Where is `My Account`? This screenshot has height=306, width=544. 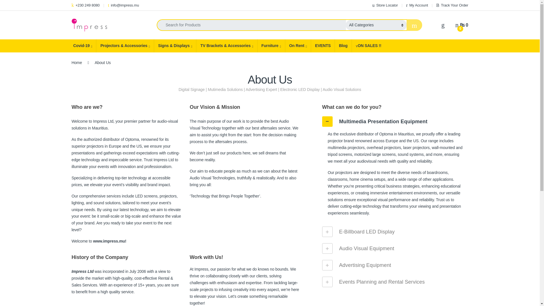 My Account is located at coordinates (416, 5).